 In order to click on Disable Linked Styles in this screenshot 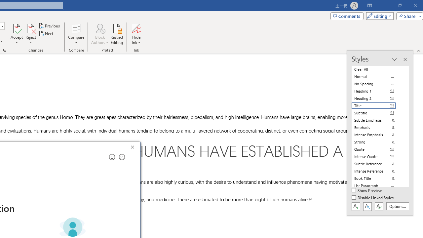, I will do `click(373, 198)`.